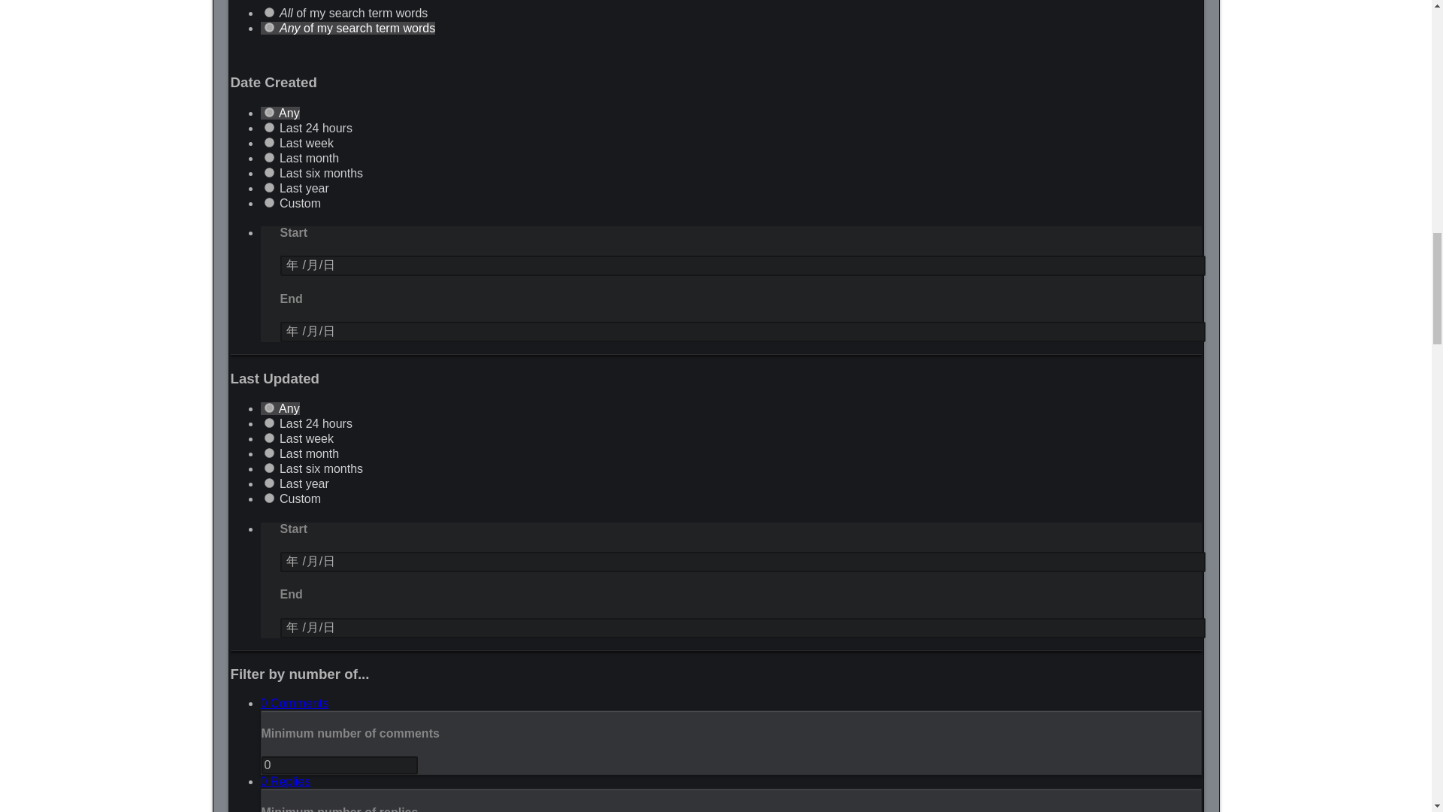 The image size is (1443, 812). What do you see at coordinates (269, 141) in the screenshot?
I see `week` at bounding box center [269, 141].